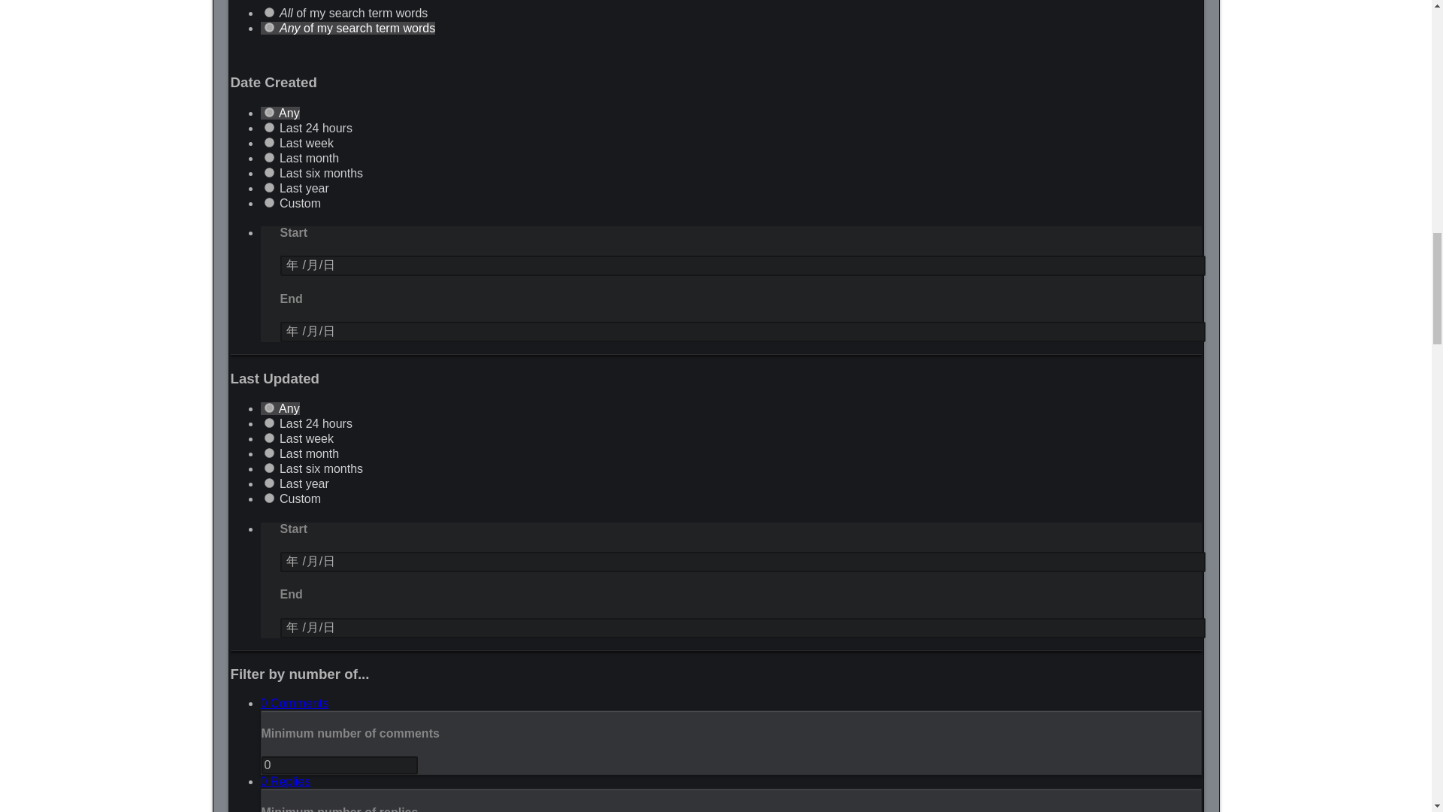 The image size is (1443, 812). What do you see at coordinates (269, 141) in the screenshot?
I see `week` at bounding box center [269, 141].